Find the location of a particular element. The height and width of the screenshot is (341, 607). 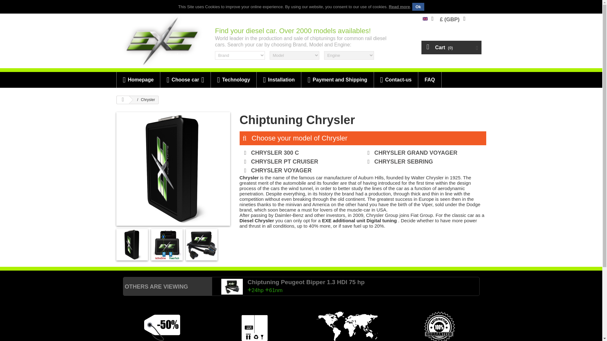

Login is located at coordinates (477, 19).